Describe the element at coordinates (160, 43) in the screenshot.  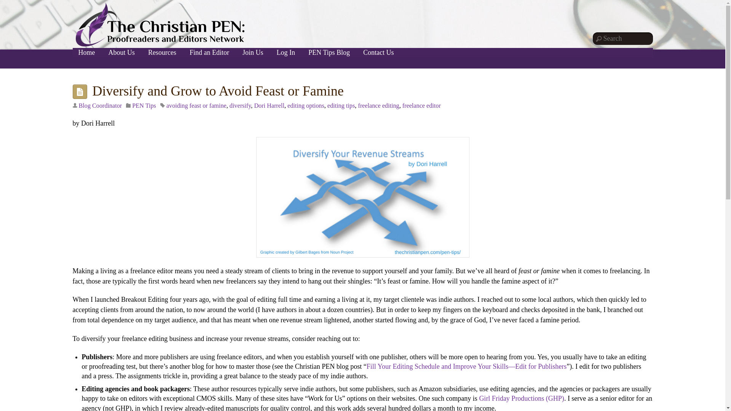
I see `The Christian PEN` at that location.